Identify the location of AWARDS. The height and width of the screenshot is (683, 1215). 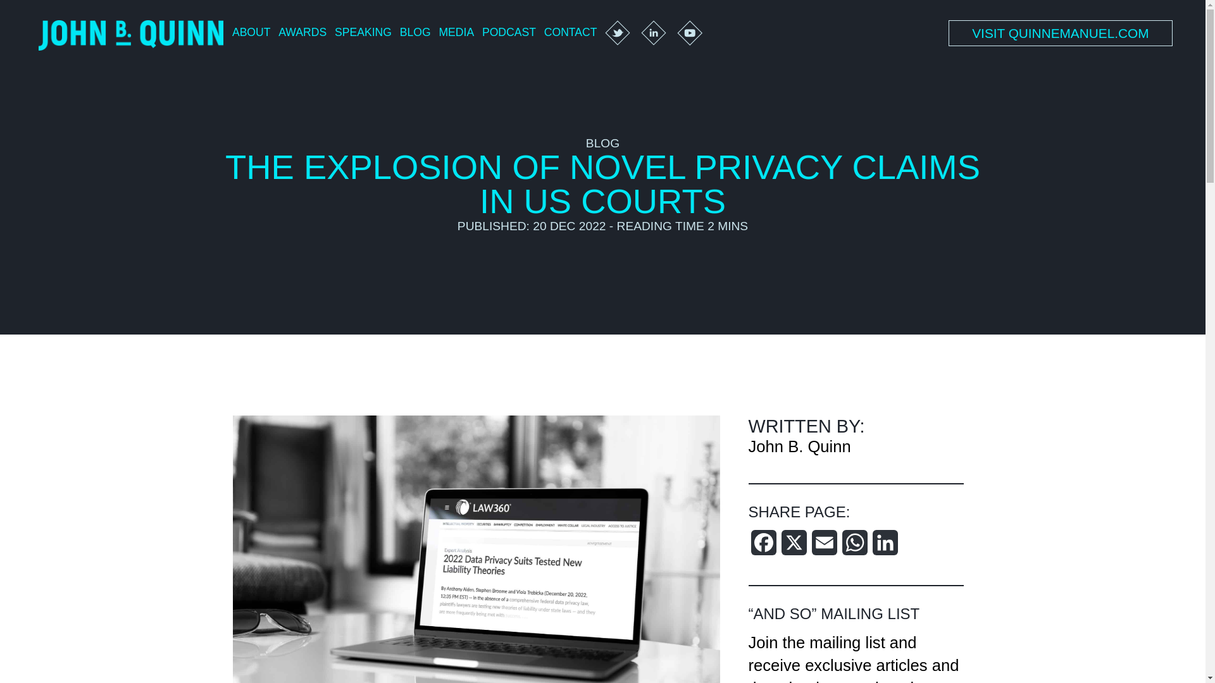
(302, 34).